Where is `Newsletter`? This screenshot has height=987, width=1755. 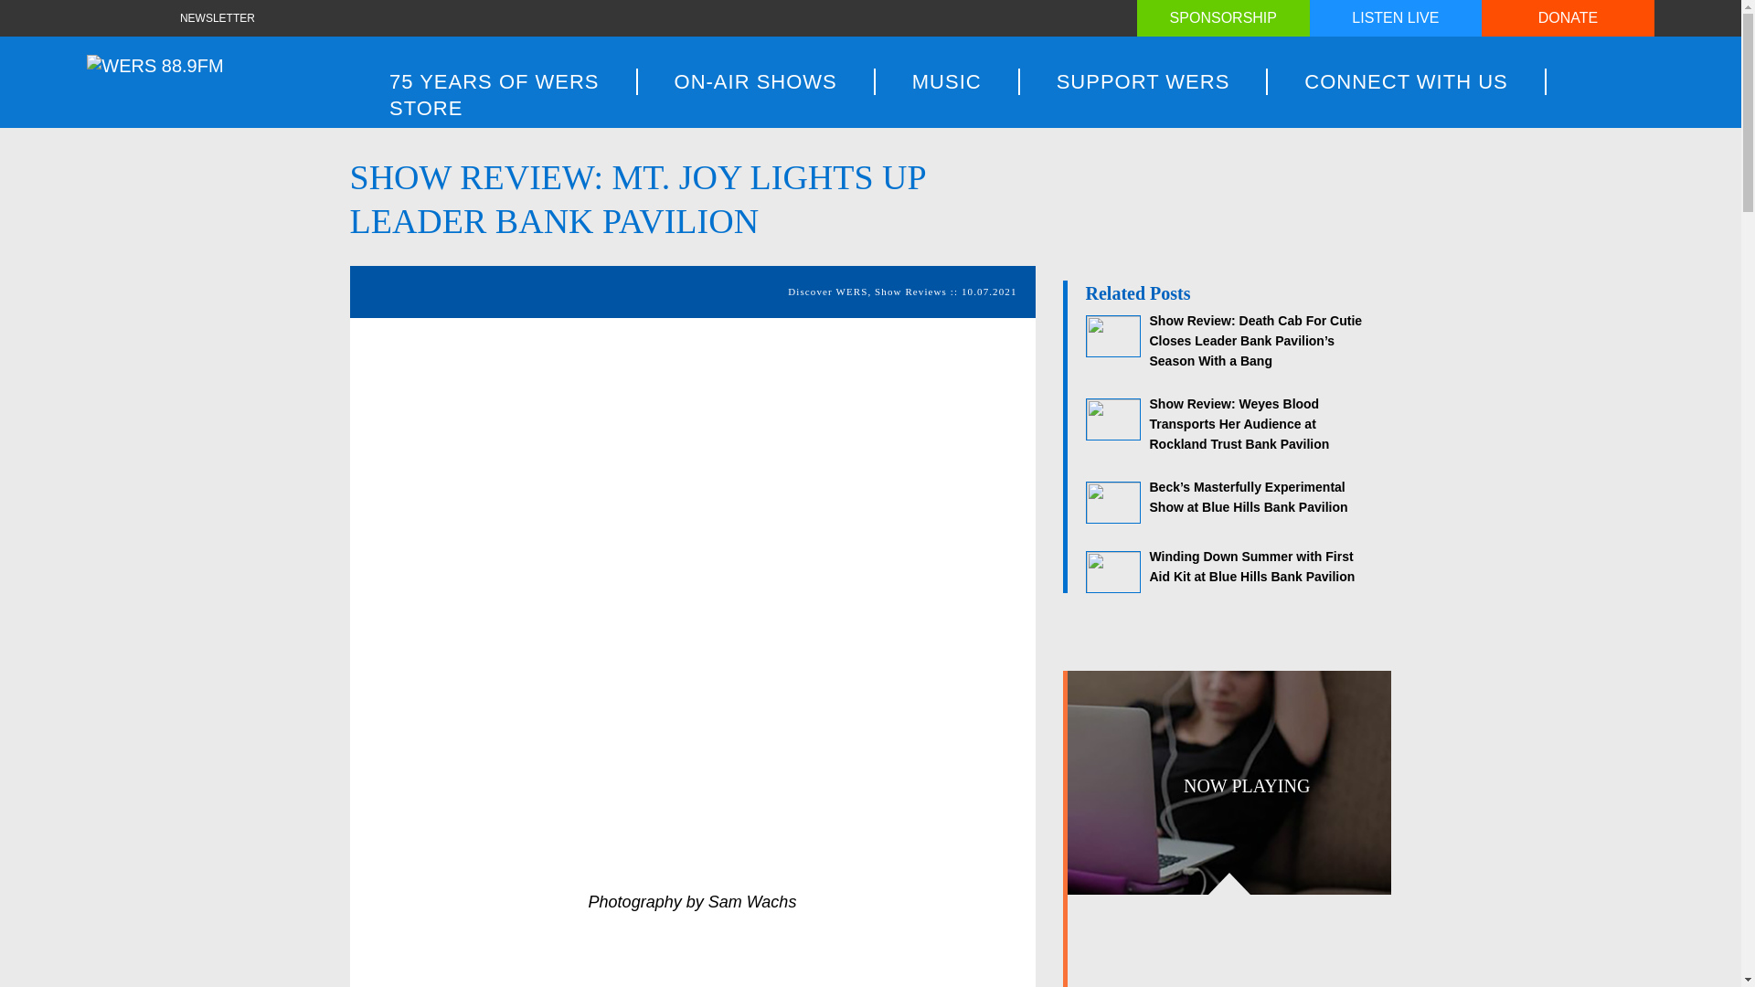 Newsletter is located at coordinates (222, 18).